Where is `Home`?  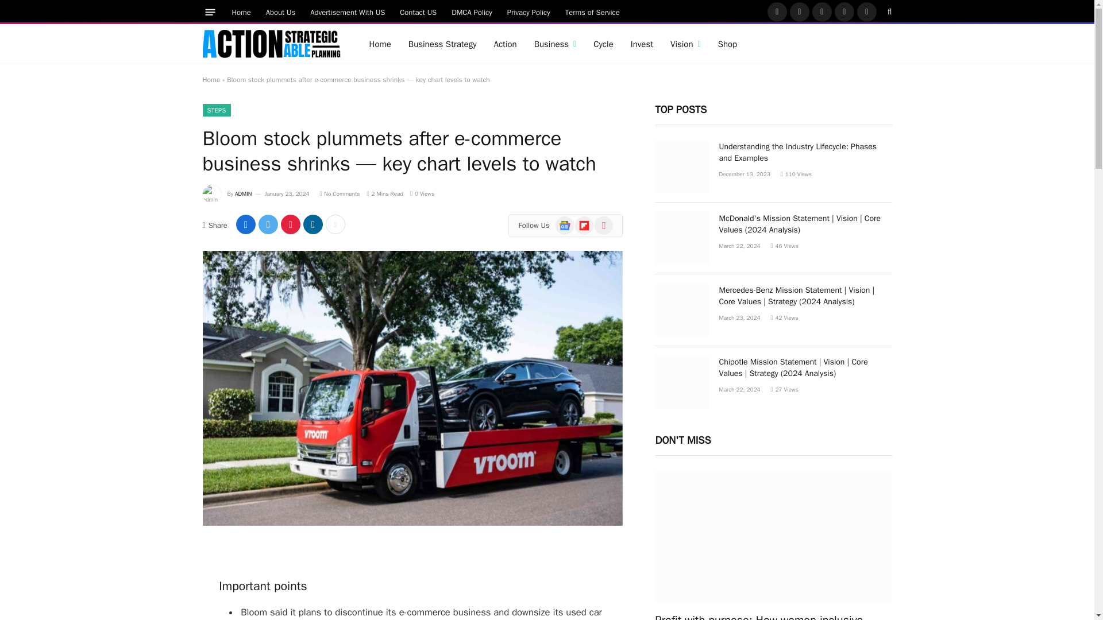 Home is located at coordinates (380, 44).